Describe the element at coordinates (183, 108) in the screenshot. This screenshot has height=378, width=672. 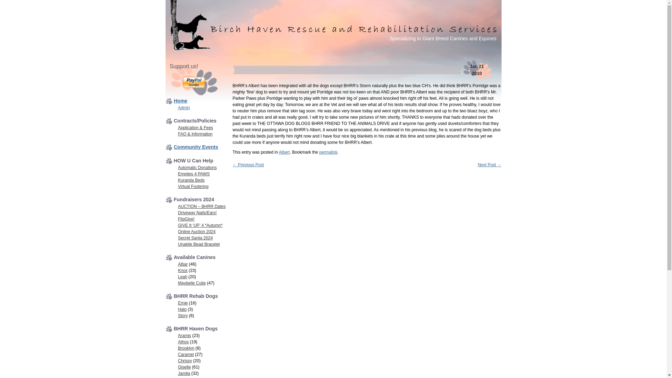
I see `Admin` at that location.